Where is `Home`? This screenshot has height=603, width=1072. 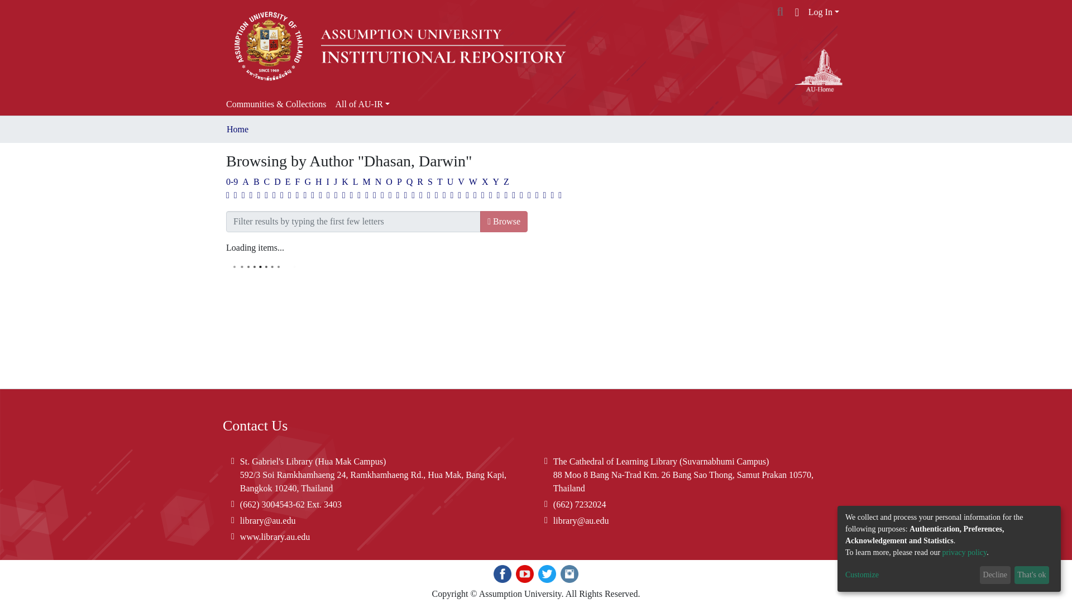 Home is located at coordinates (237, 130).